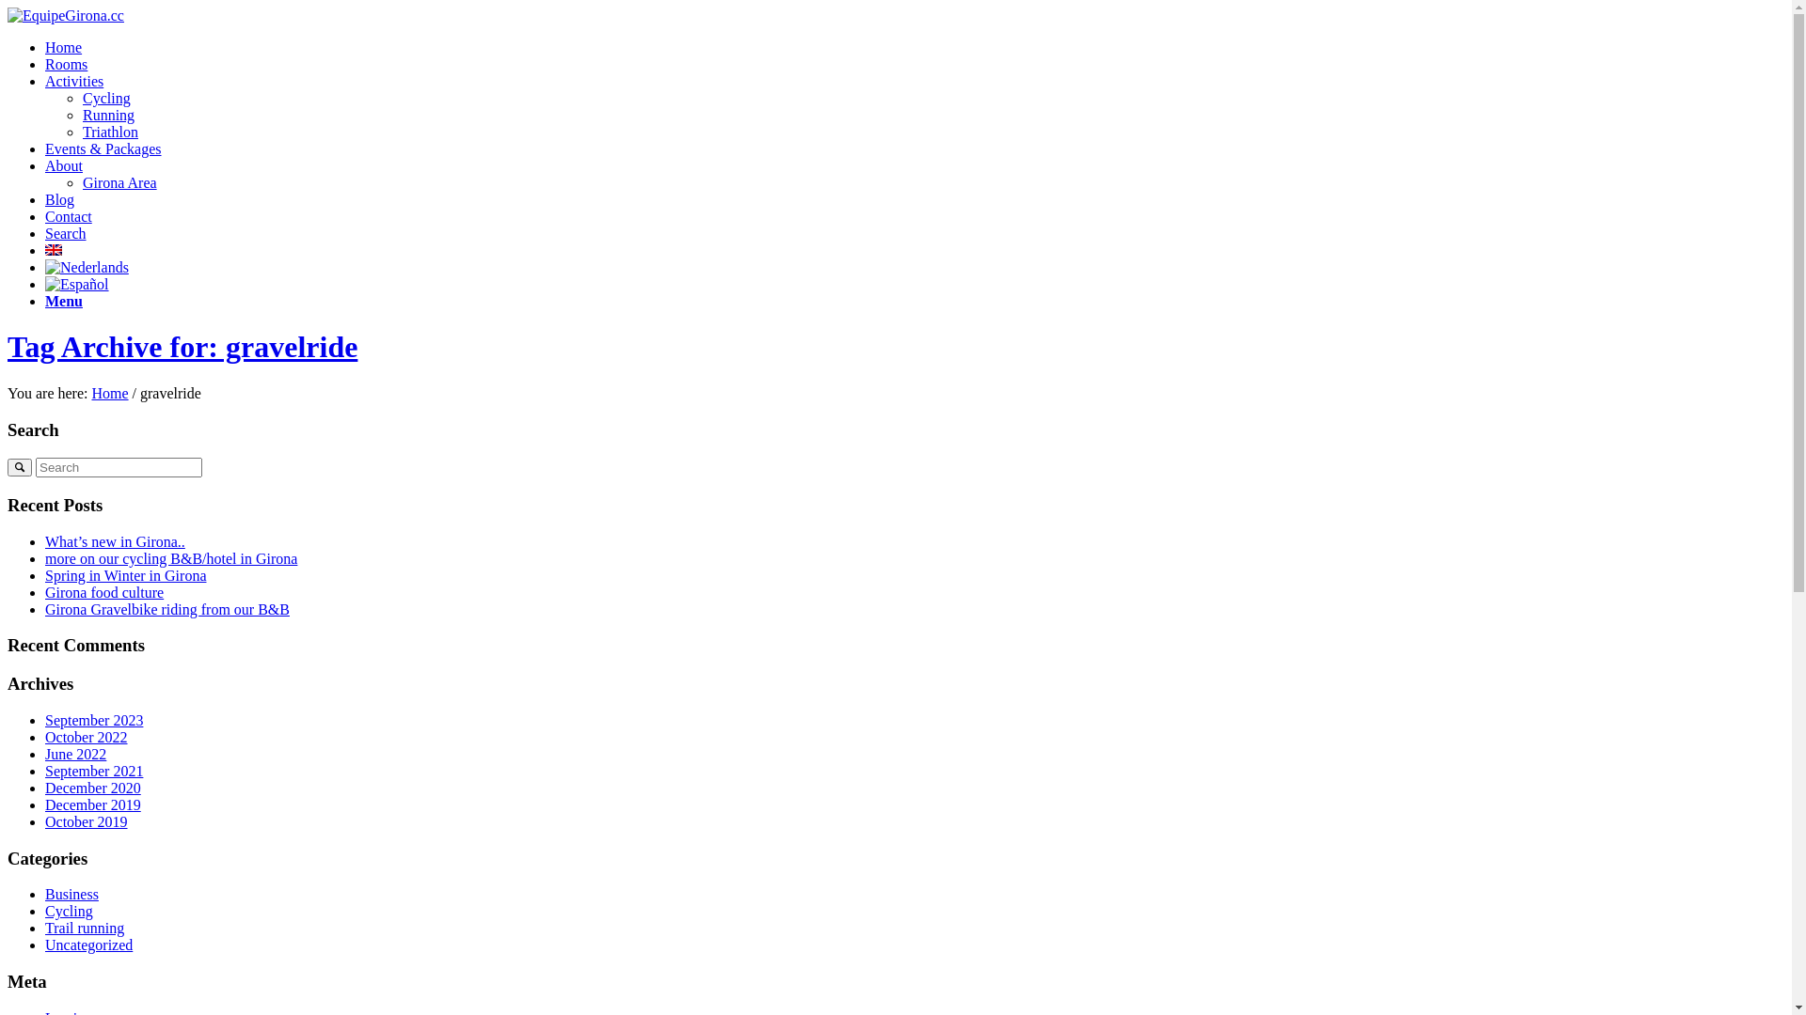 The height and width of the screenshot is (1015, 1806). Describe the element at coordinates (66, 233) in the screenshot. I see `Search` at that location.